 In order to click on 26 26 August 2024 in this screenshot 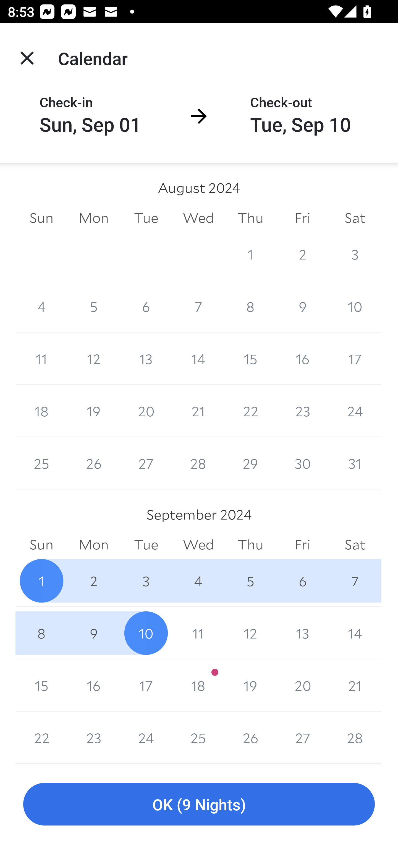, I will do `click(93, 463)`.